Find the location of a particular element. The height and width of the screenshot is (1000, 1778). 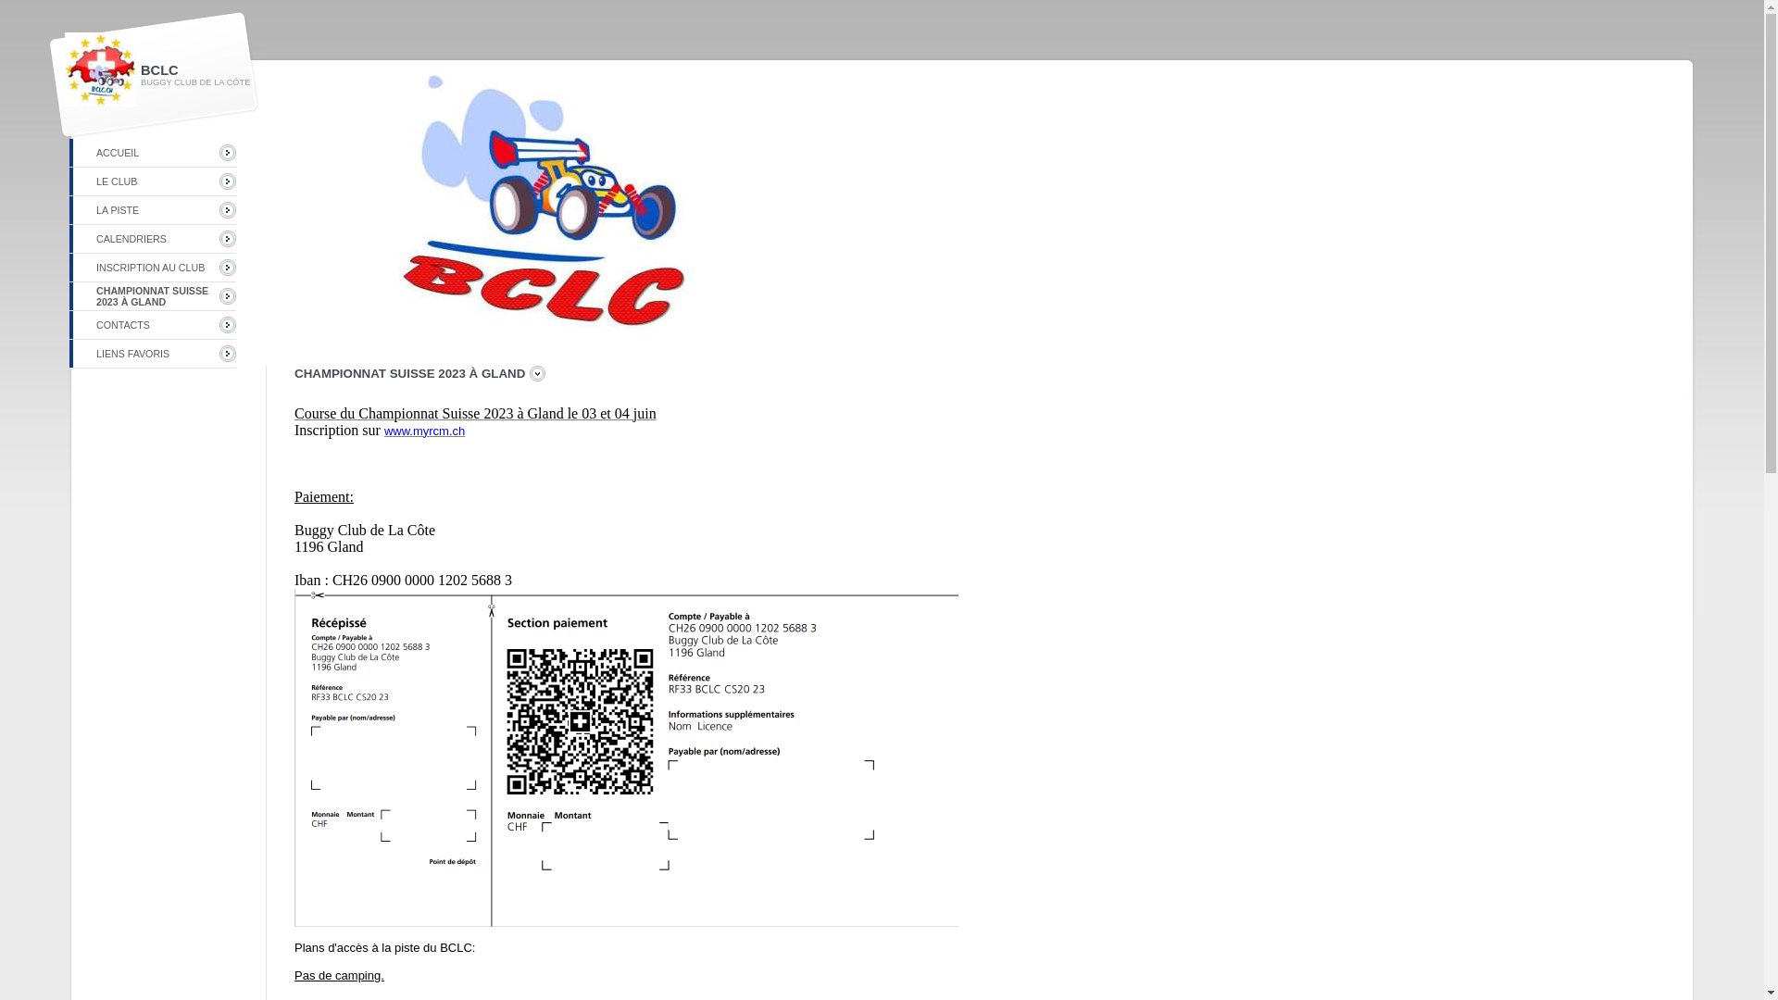

LA PISTE is located at coordinates (118, 210).